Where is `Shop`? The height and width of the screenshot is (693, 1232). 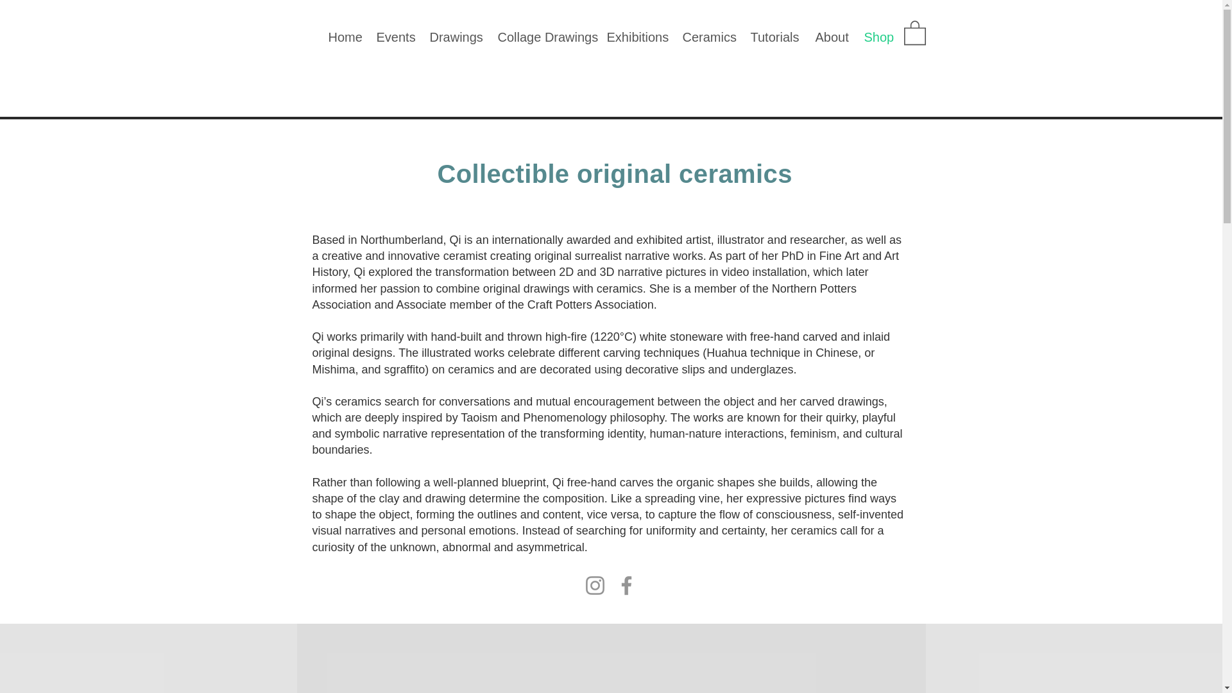 Shop is located at coordinates (877, 37).